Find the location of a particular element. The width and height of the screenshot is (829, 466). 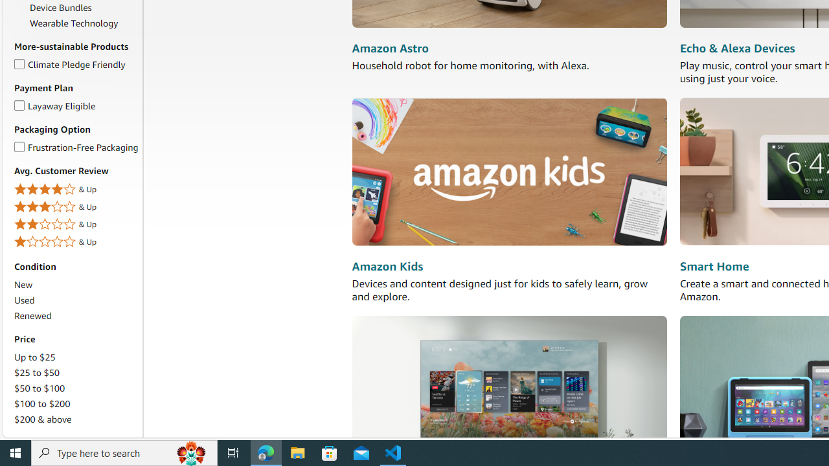

Climate Pledge Friendly is located at coordinates (19, 61).